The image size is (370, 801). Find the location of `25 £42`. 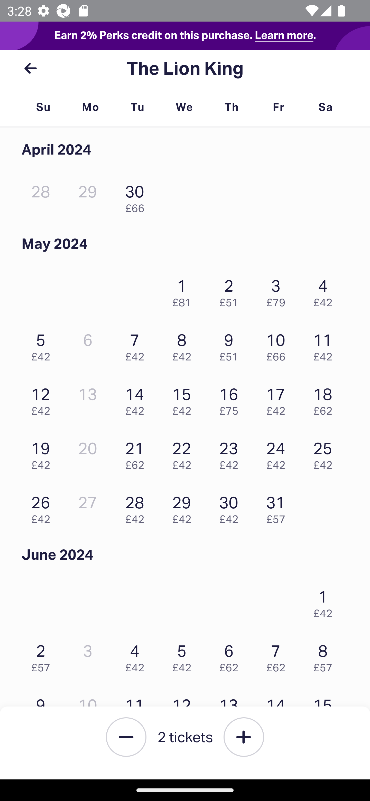

25 £42 is located at coordinates (325, 453).